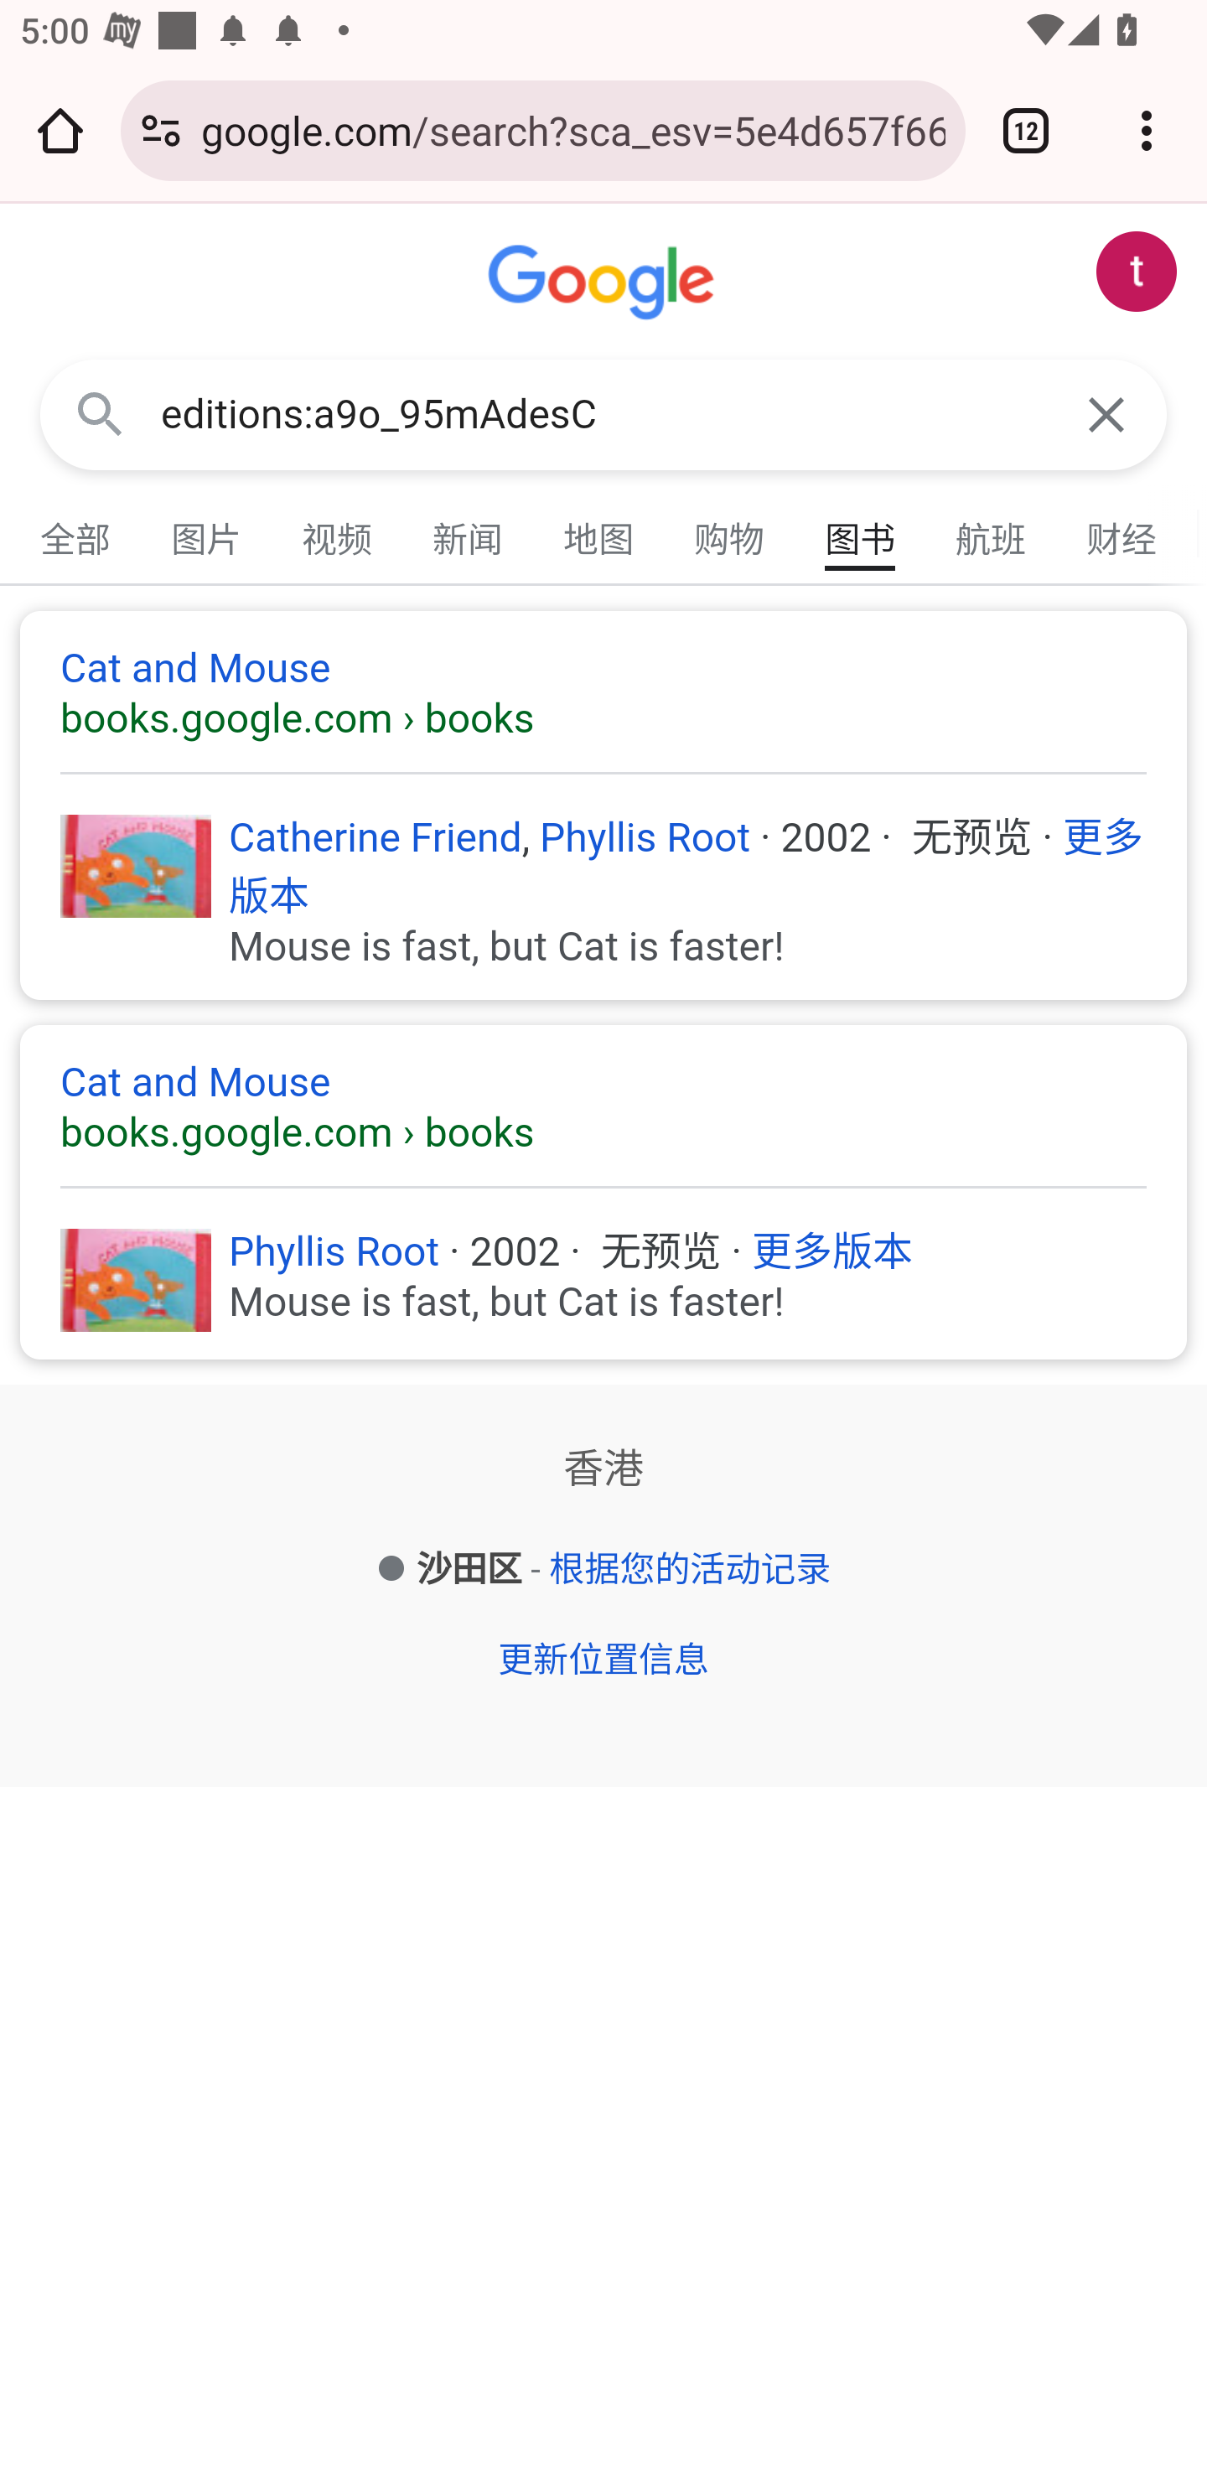  I want to click on 地图, so click(599, 533).